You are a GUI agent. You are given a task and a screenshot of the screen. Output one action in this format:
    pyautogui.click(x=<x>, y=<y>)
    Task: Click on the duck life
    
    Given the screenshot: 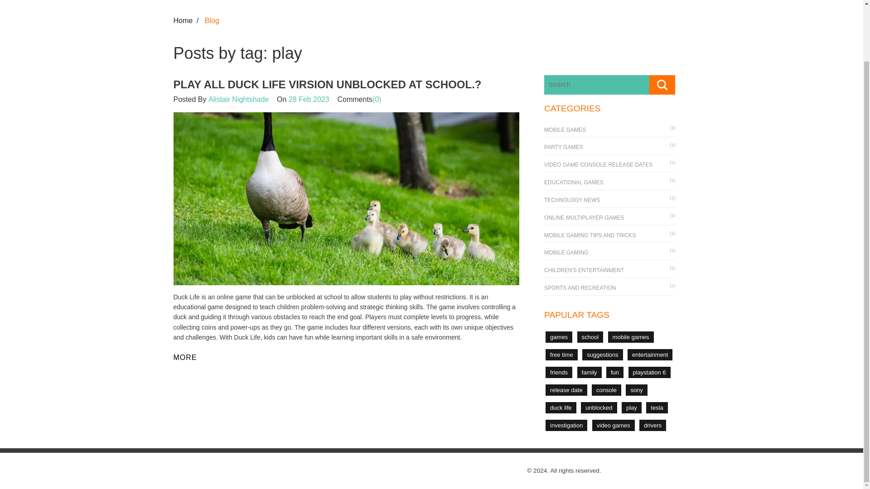 What is the action you would take?
    pyautogui.click(x=561, y=407)
    